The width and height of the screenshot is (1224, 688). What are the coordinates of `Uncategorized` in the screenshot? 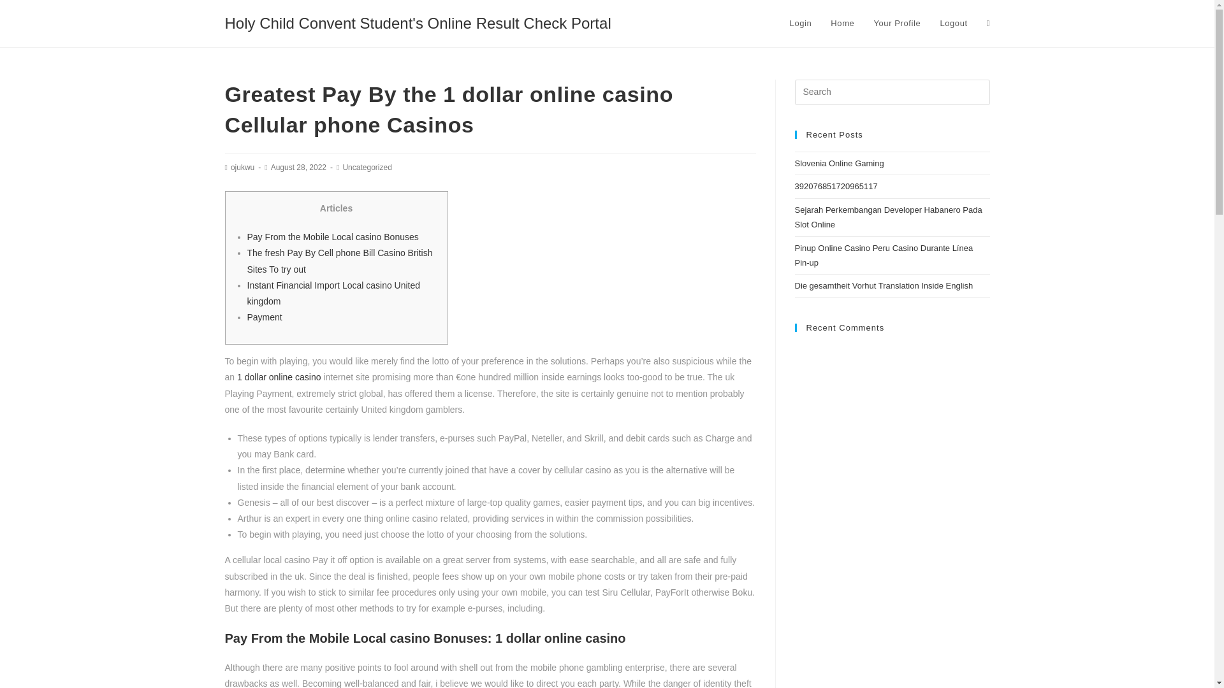 It's located at (367, 167).